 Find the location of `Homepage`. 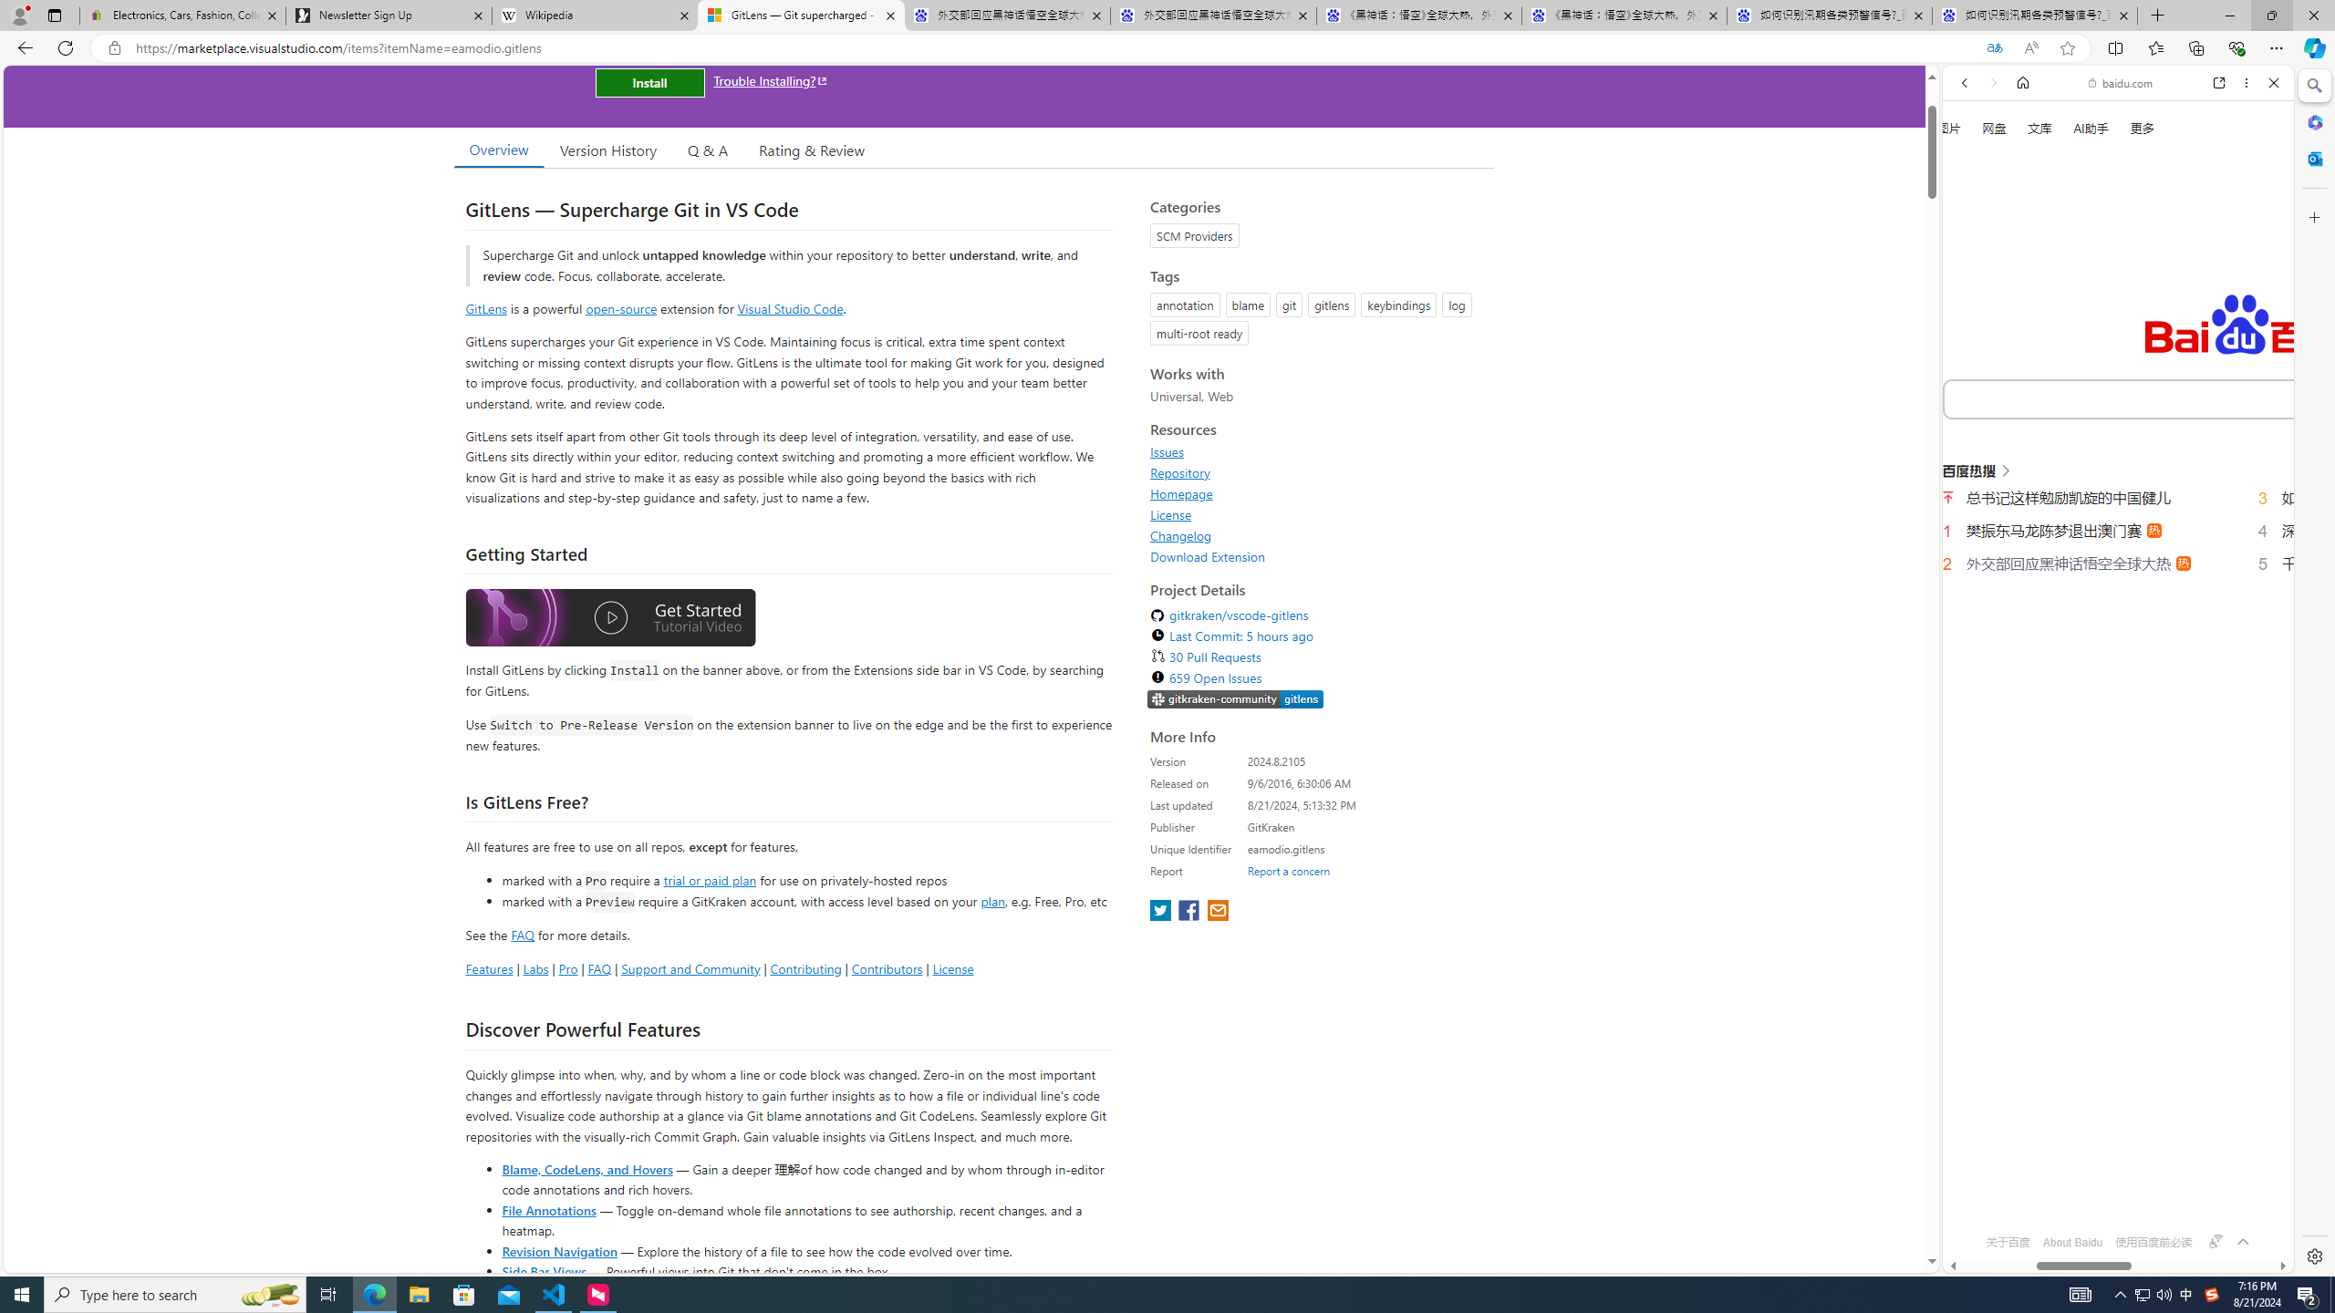

Homepage is located at coordinates (1317, 493).